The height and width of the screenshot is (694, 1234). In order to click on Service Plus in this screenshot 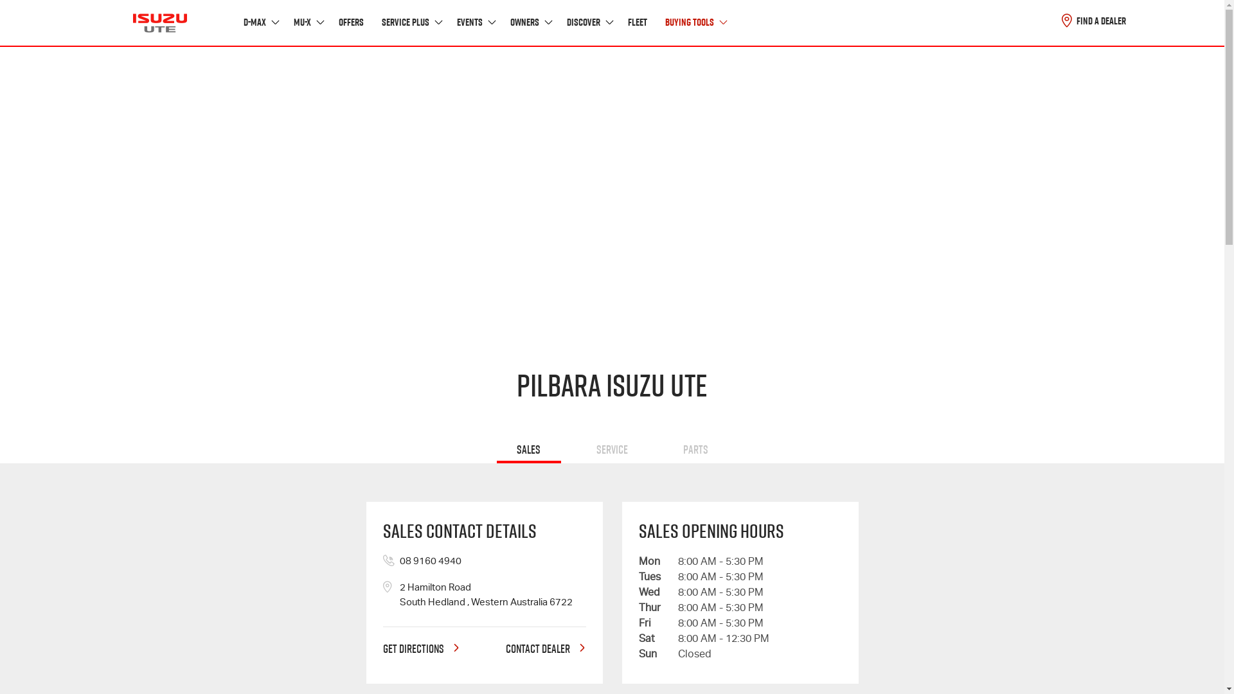, I will do `click(411, 23)`.